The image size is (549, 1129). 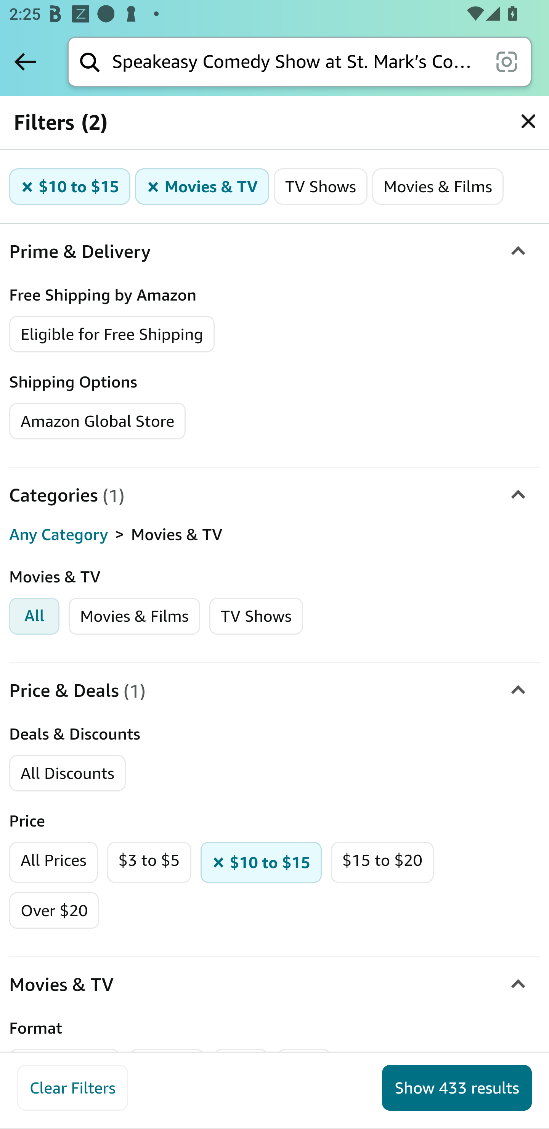 What do you see at coordinates (262, 862) in the screenshot?
I see `× $10 to $15 × $10 to $15` at bounding box center [262, 862].